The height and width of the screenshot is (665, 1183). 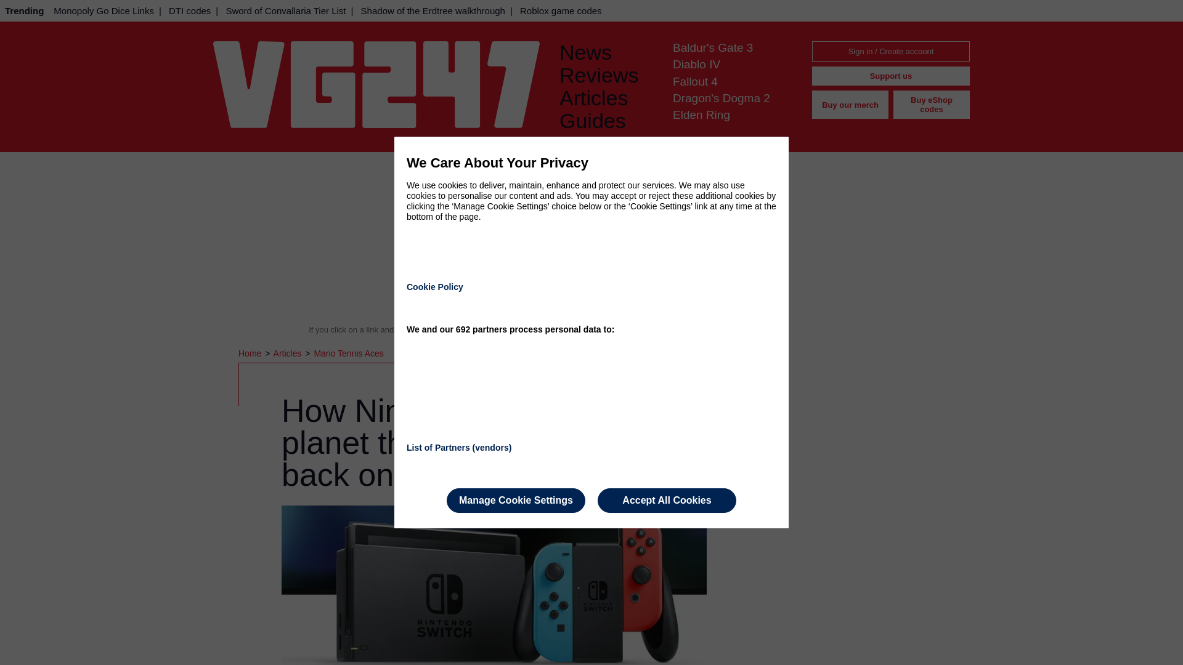 I want to click on Monopoly Go Dice Links, so click(x=104, y=10).